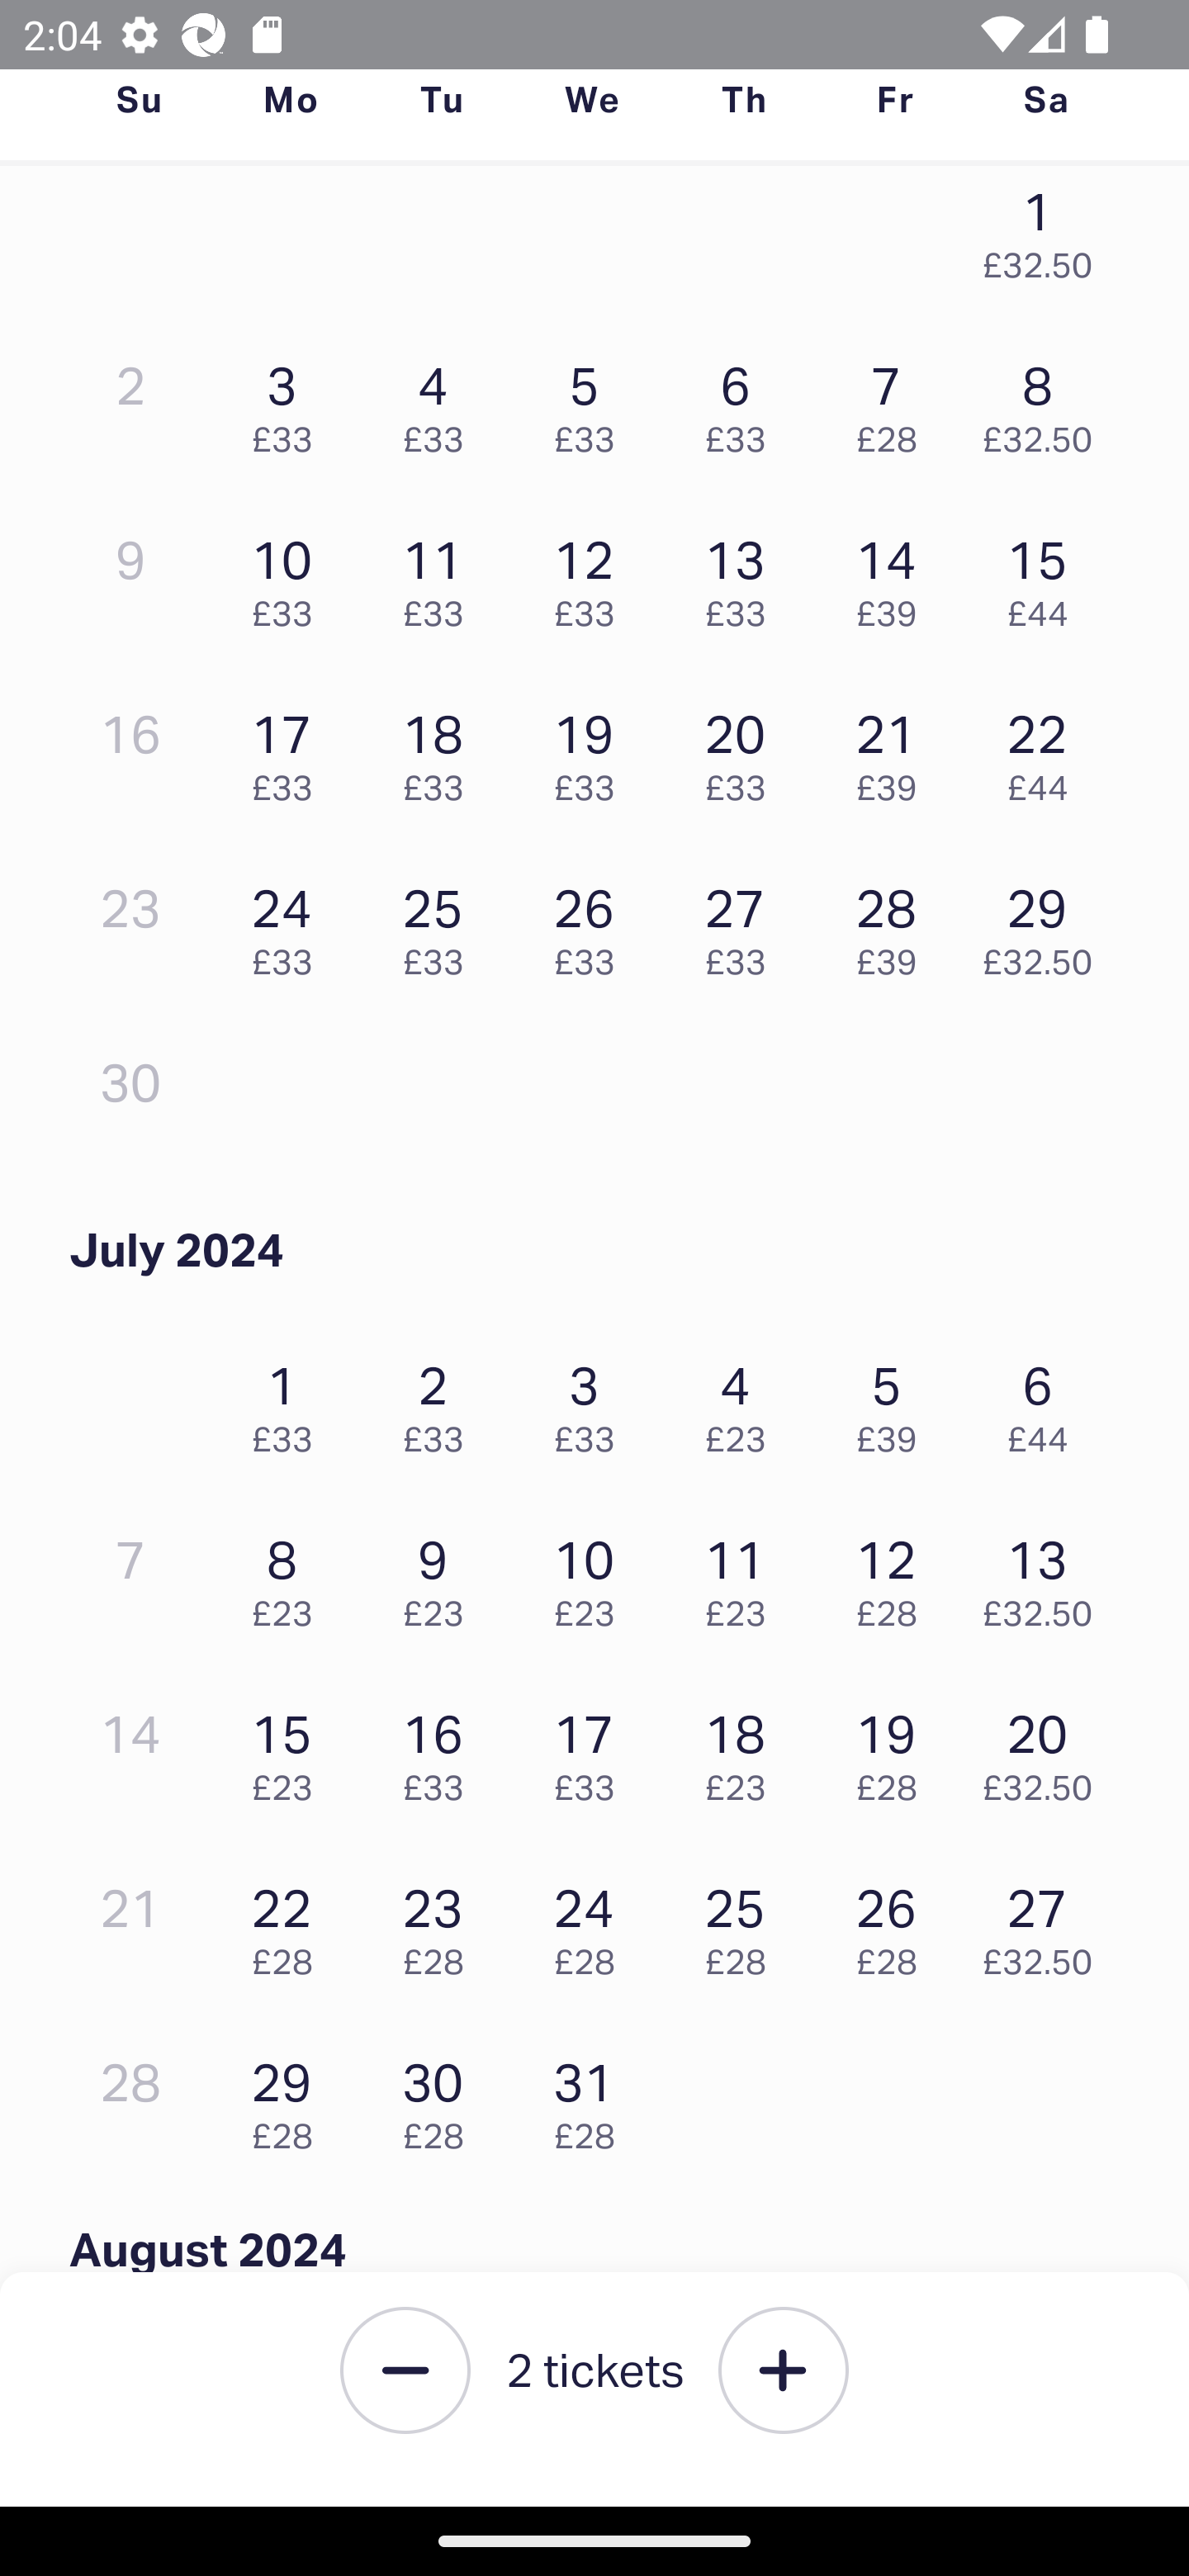 Image resolution: width=1189 pixels, height=2576 pixels. Describe the element at coordinates (593, 1575) in the screenshot. I see `10 £23` at that location.